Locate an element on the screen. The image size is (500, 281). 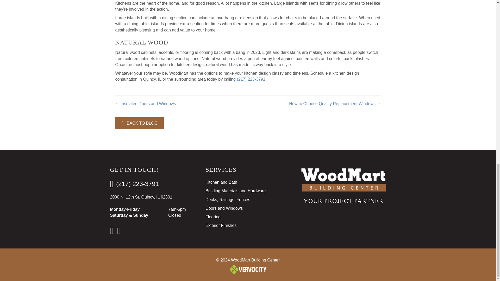
Kitchen and Bath is located at coordinates (248, 184).